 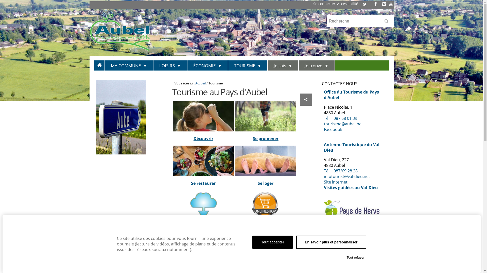 I want to click on https://www.instagram.com/communeaubel, so click(x=384, y=4).